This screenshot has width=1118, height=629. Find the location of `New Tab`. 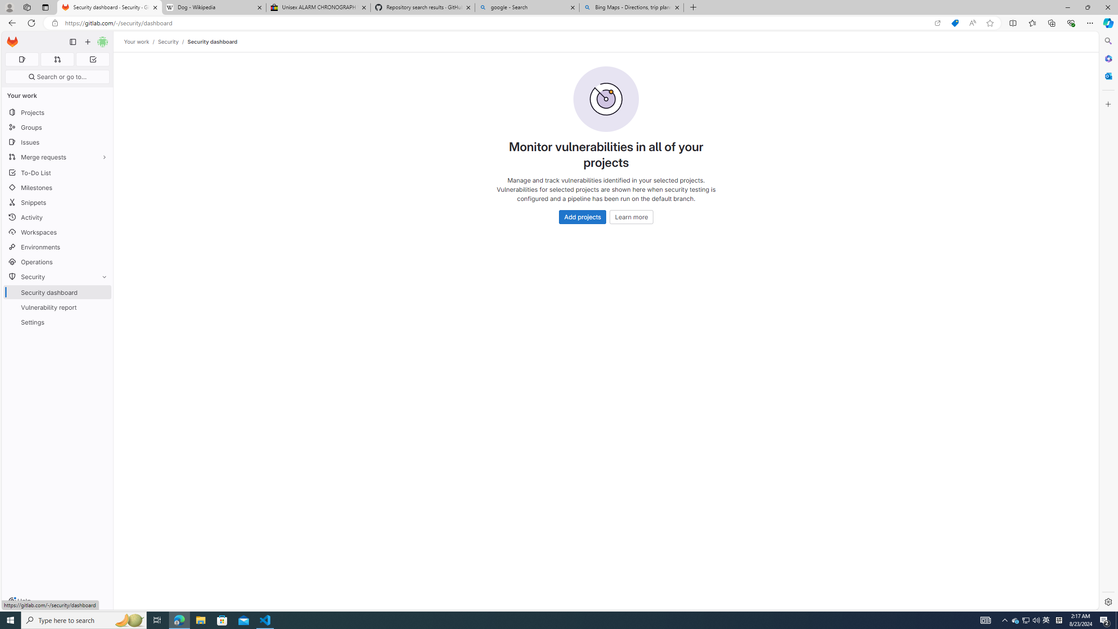

New Tab is located at coordinates (694, 7).